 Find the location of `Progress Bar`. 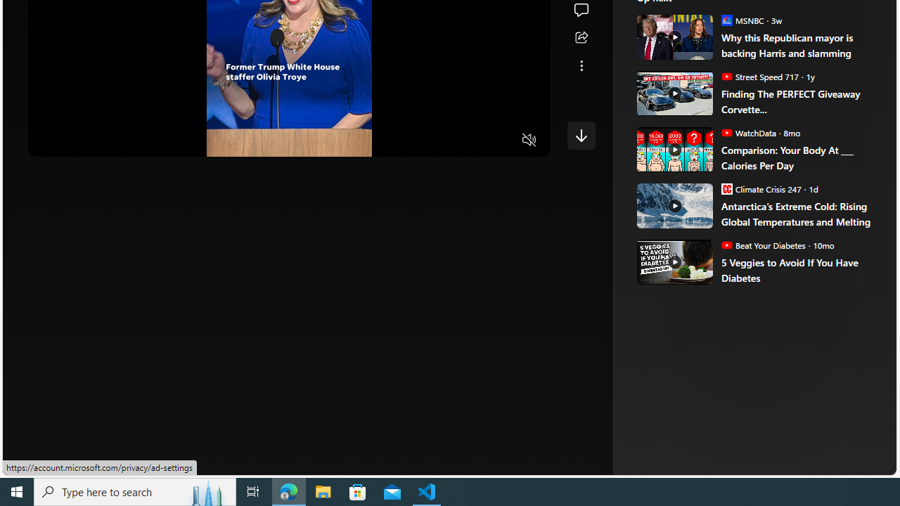

Progress Bar is located at coordinates (289, 122).